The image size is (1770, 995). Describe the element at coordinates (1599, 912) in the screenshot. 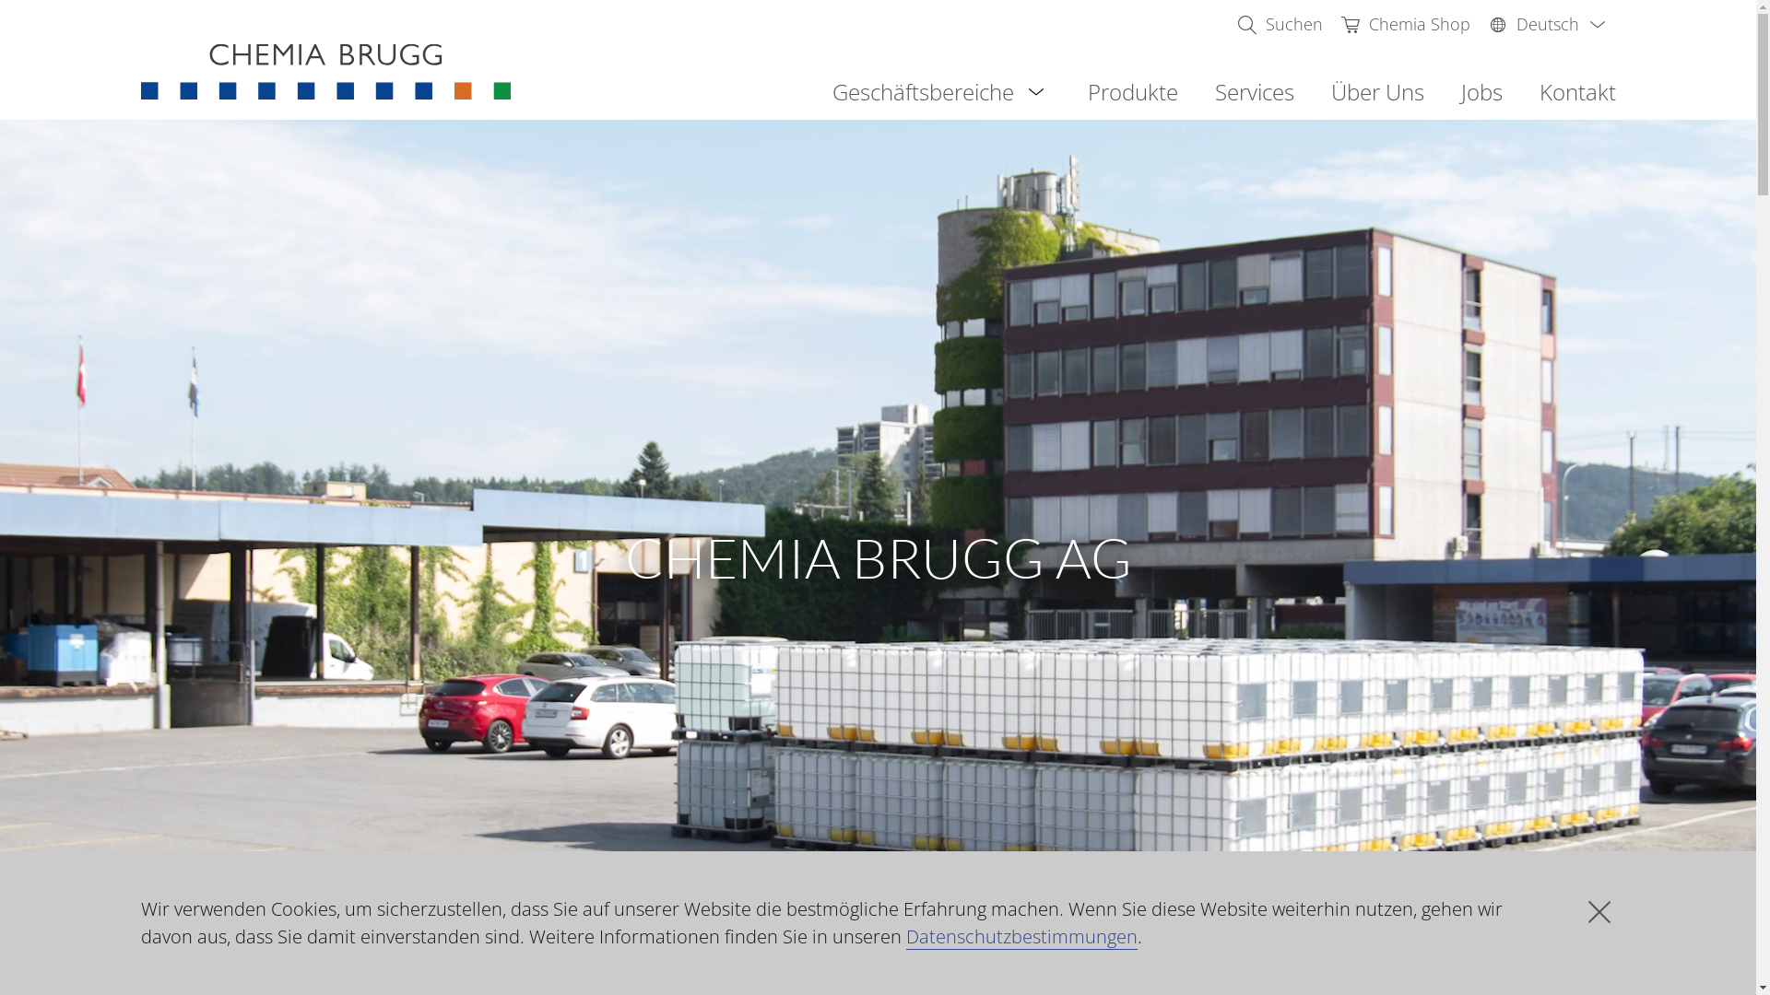

I see `Cookie Banner schliessen` at that location.